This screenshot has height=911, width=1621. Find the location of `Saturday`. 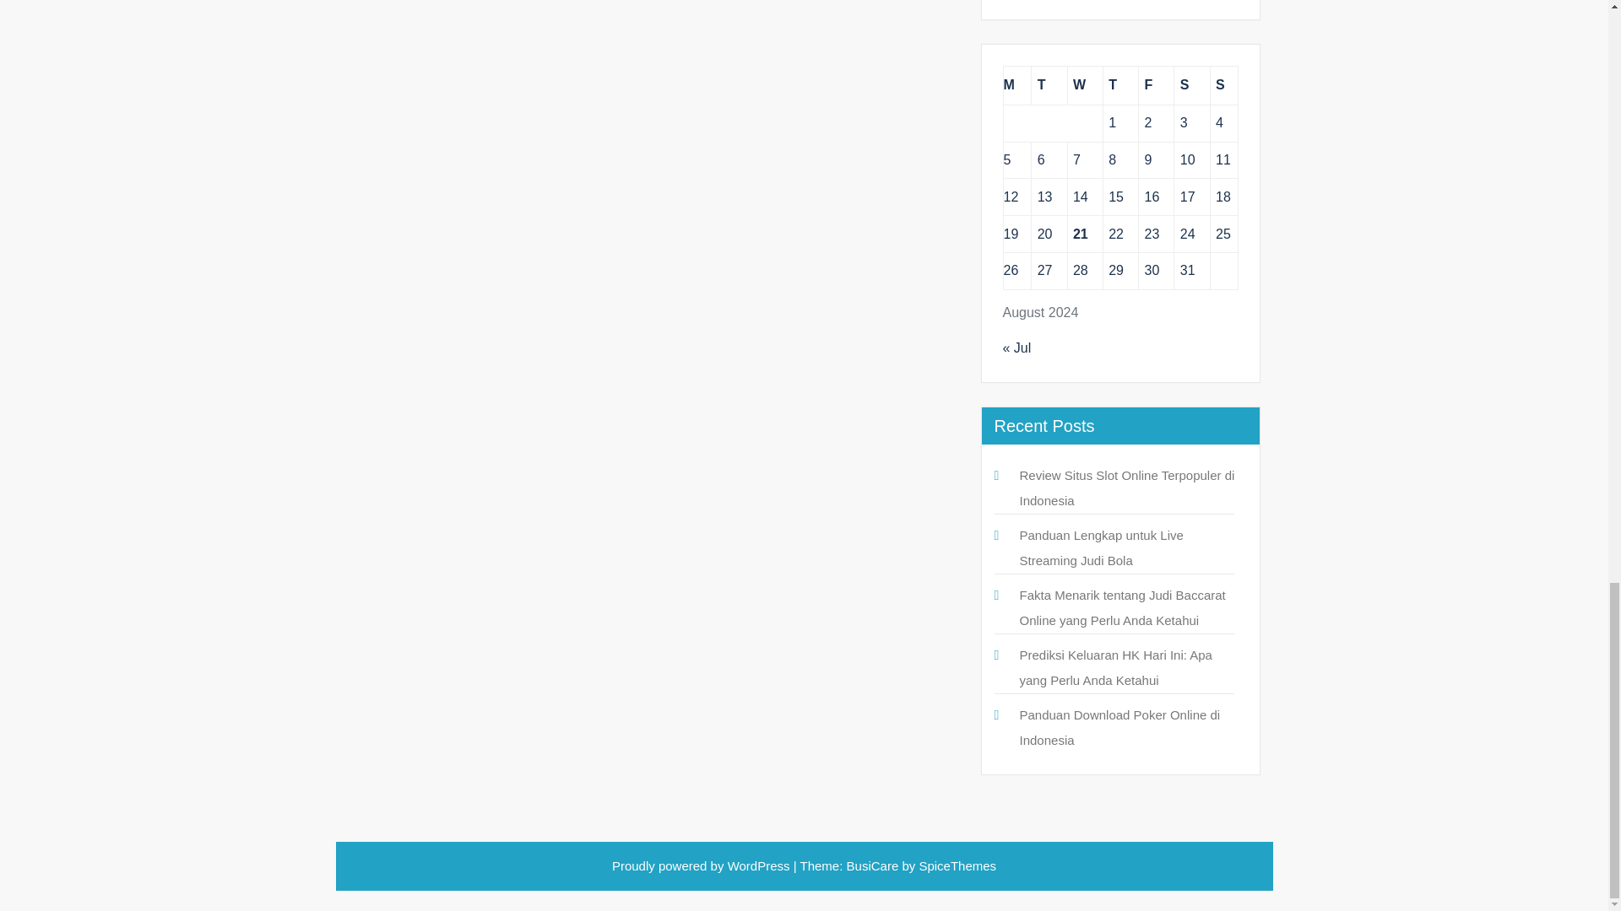

Saturday is located at coordinates (1191, 85).